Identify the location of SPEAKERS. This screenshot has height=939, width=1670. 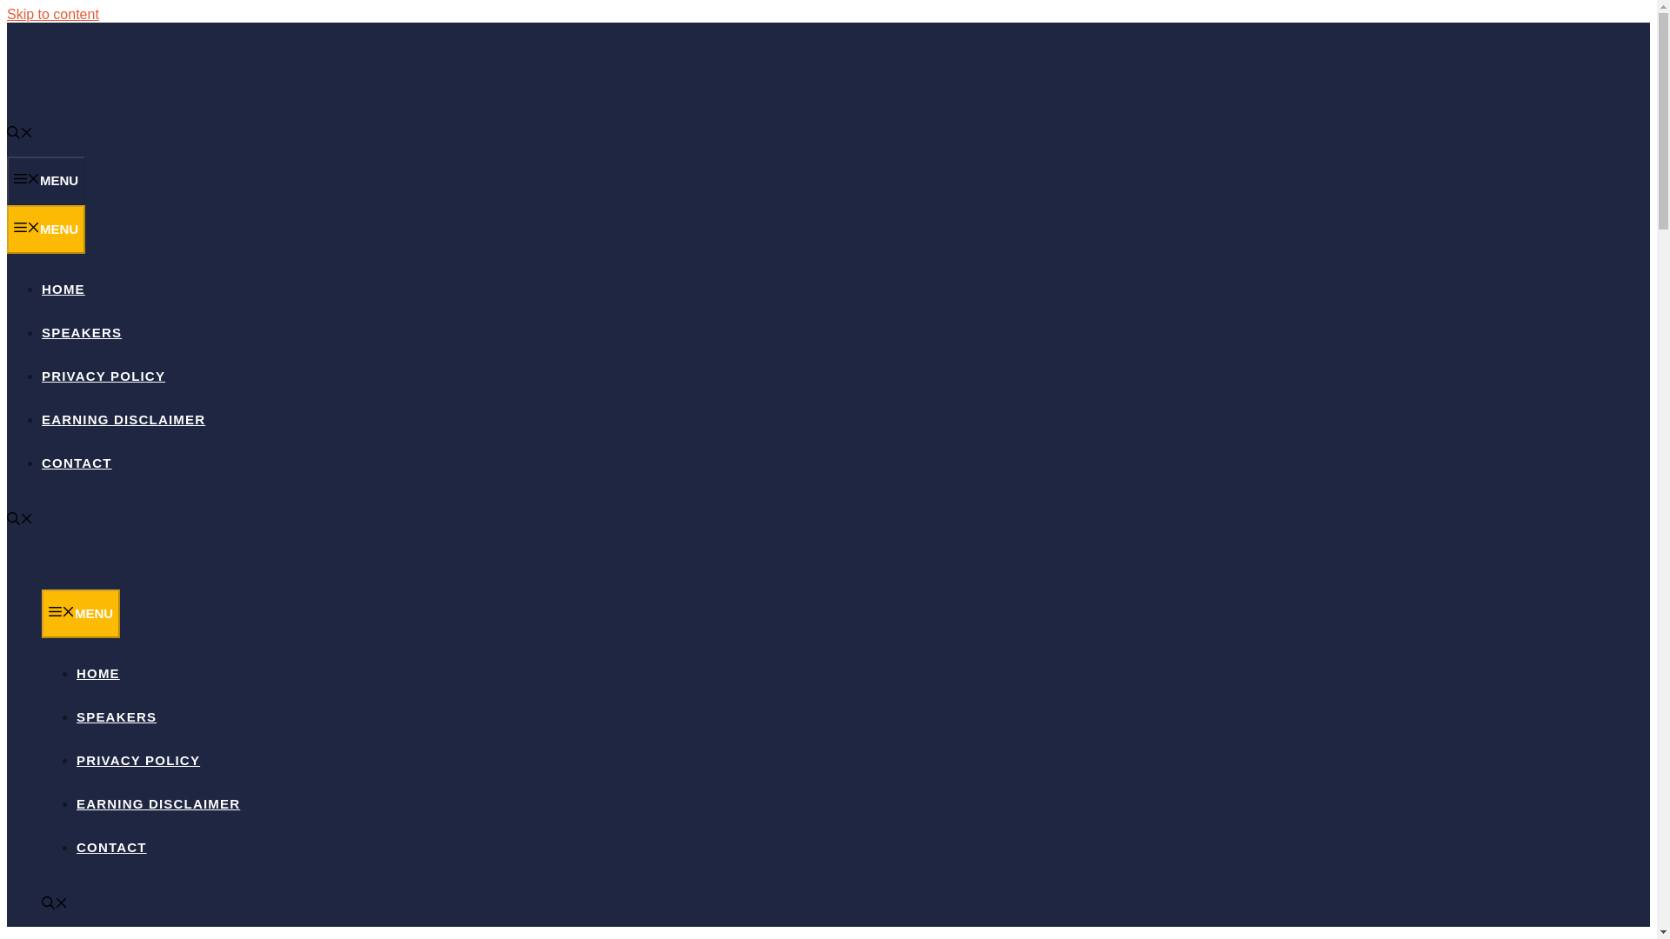
(117, 716).